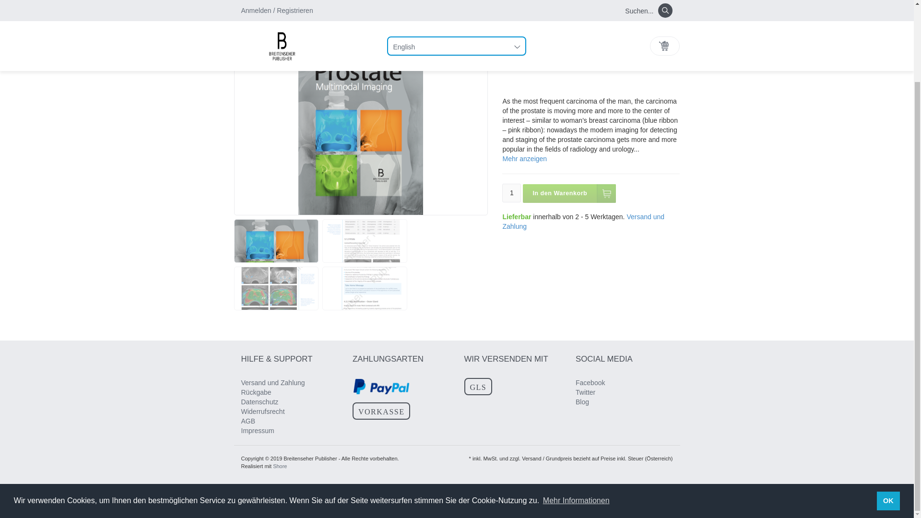  Describe the element at coordinates (590, 382) in the screenshot. I see `Facebook` at that location.